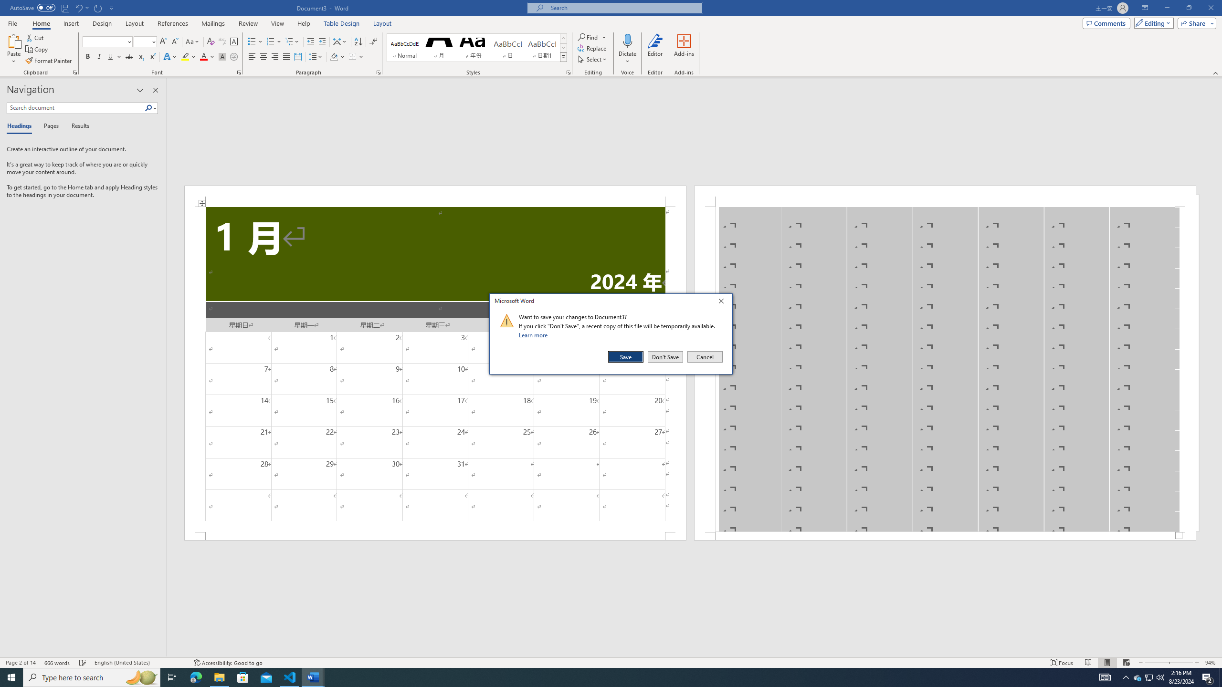 The height and width of the screenshot is (687, 1222). Describe the element at coordinates (149, 108) in the screenshot. I see `Search` at that location.